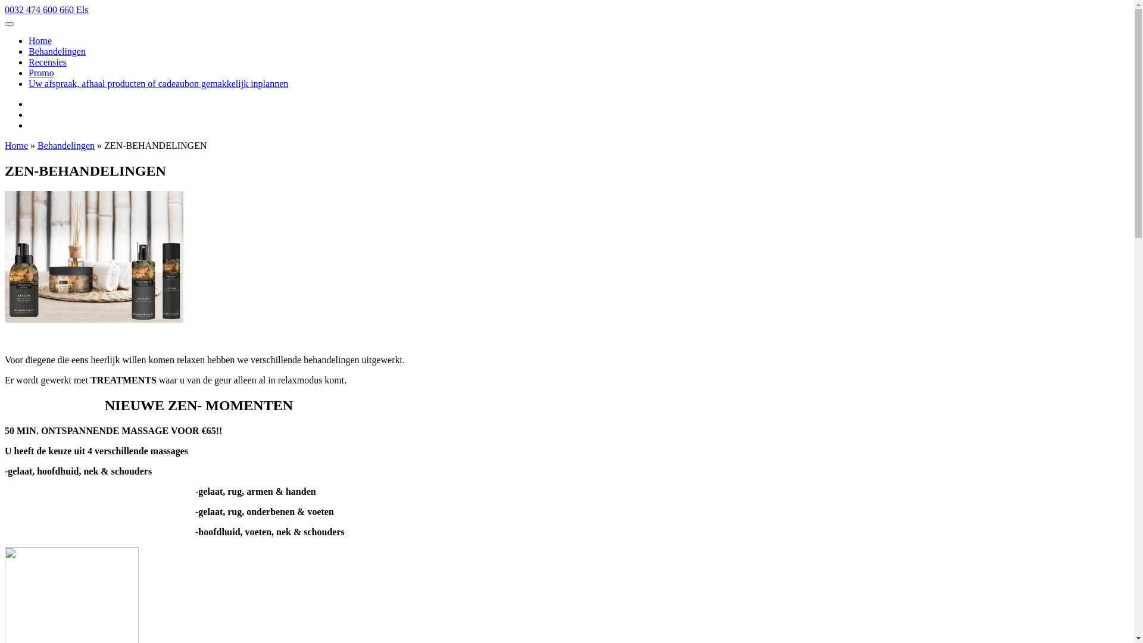 The image size is (1143, 643). What do you see at coordinates (42, 73) in the screenshot?
I see `Promo` at bounding box center [42, 73].